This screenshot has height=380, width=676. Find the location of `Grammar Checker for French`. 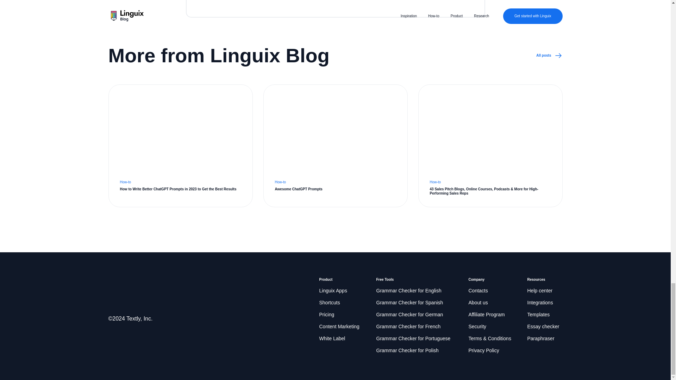

Grammar Checker for French is located at coordinates (408, 327).